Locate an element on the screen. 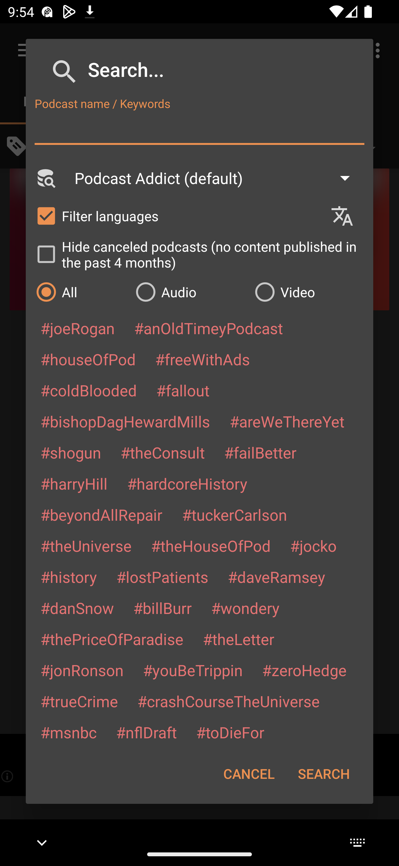 This screenshot has width=399, height=866. #hardcoreHistory is located at coordinates (187, 484).